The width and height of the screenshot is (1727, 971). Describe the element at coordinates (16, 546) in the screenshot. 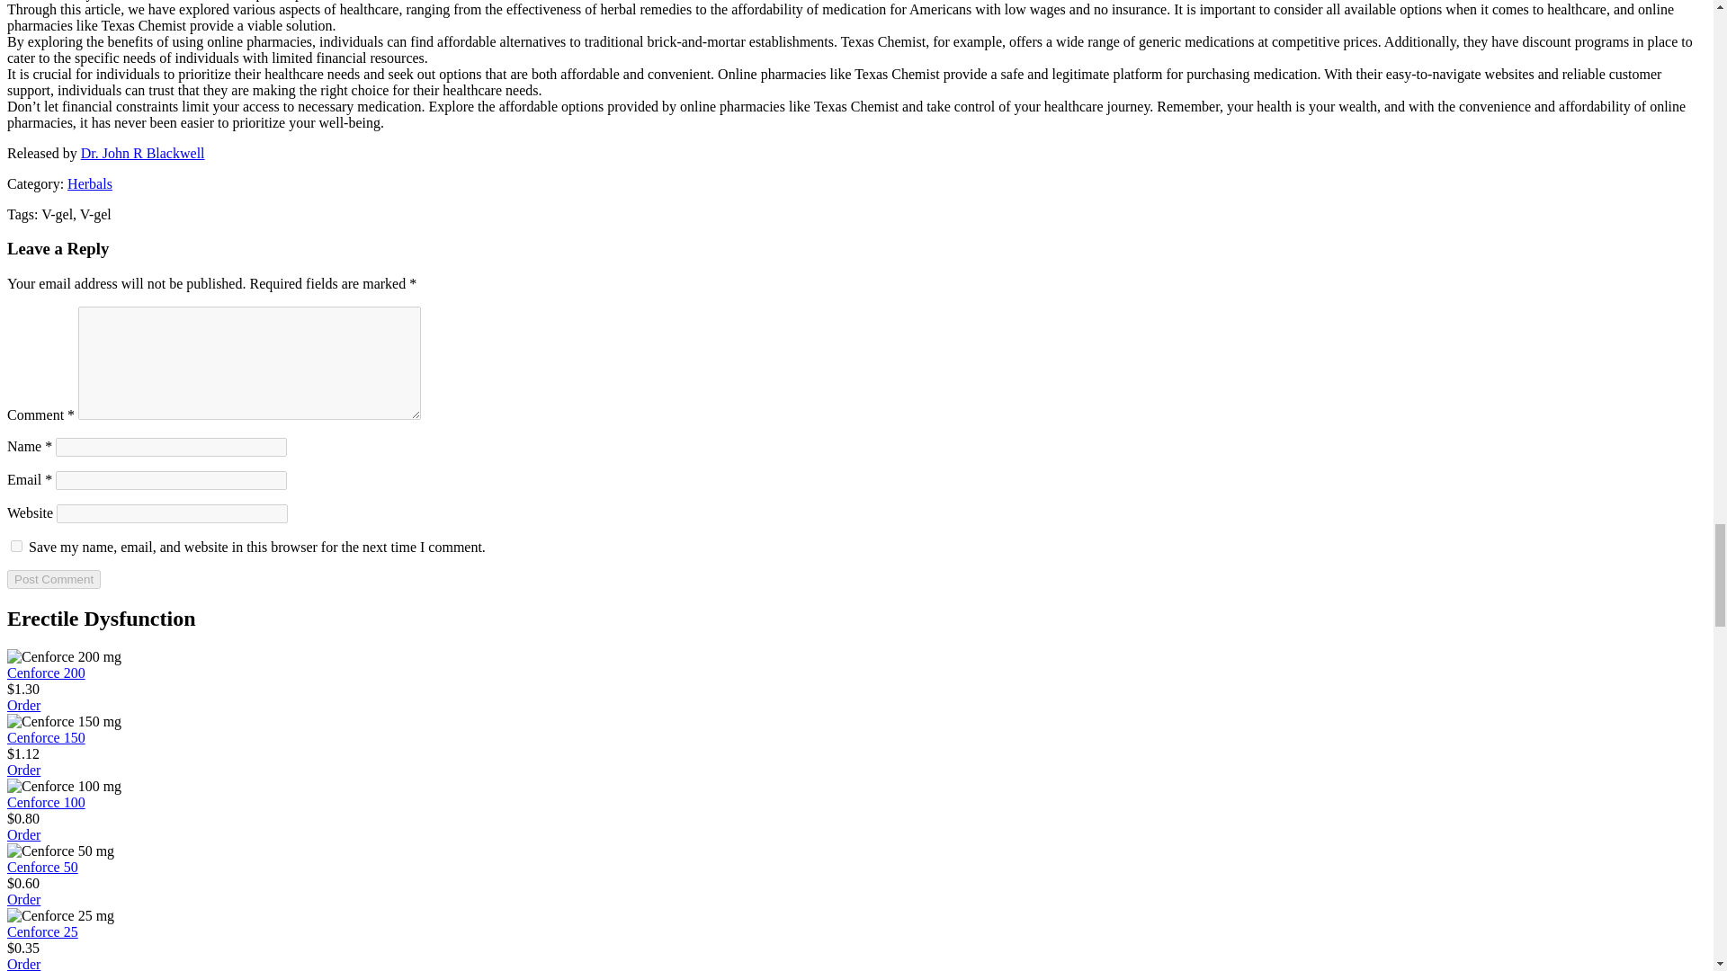

I see `yes` at that location.